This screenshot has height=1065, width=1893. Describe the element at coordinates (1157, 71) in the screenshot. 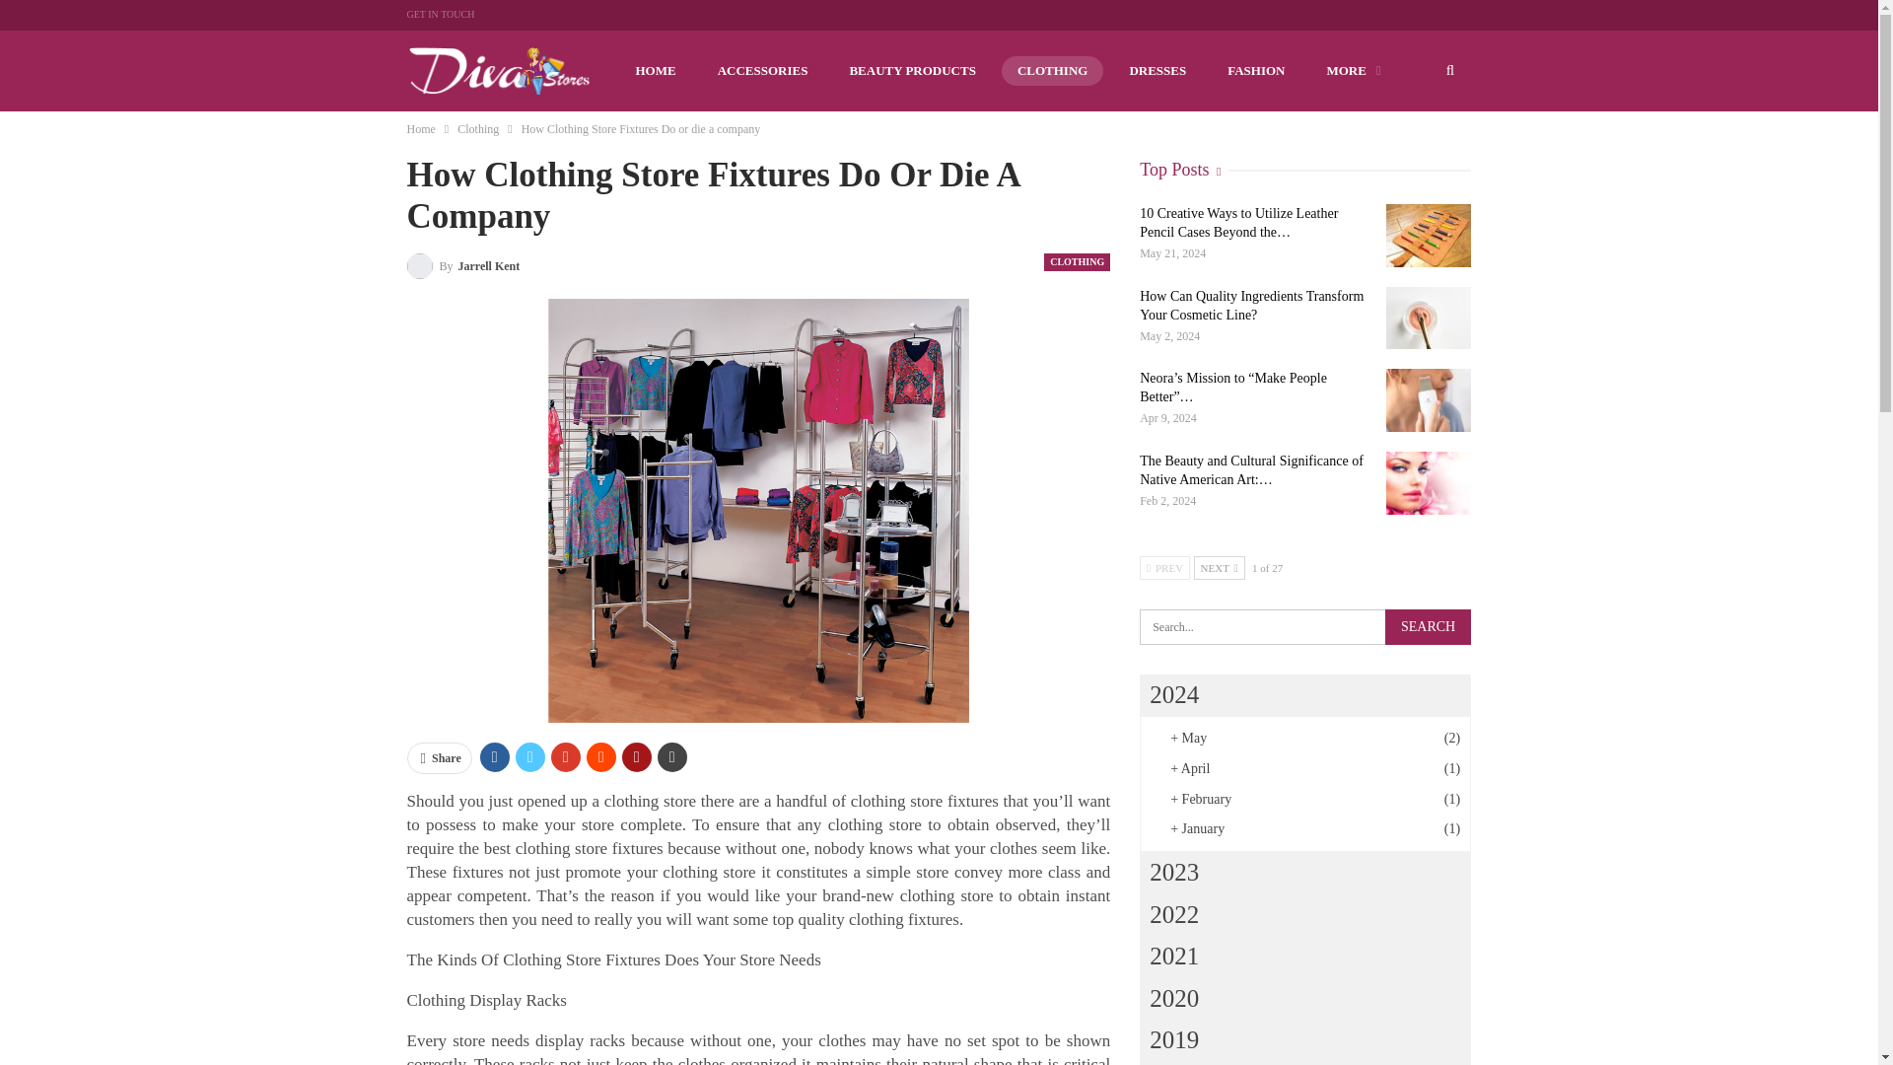

I see `DRESSES` at that location.